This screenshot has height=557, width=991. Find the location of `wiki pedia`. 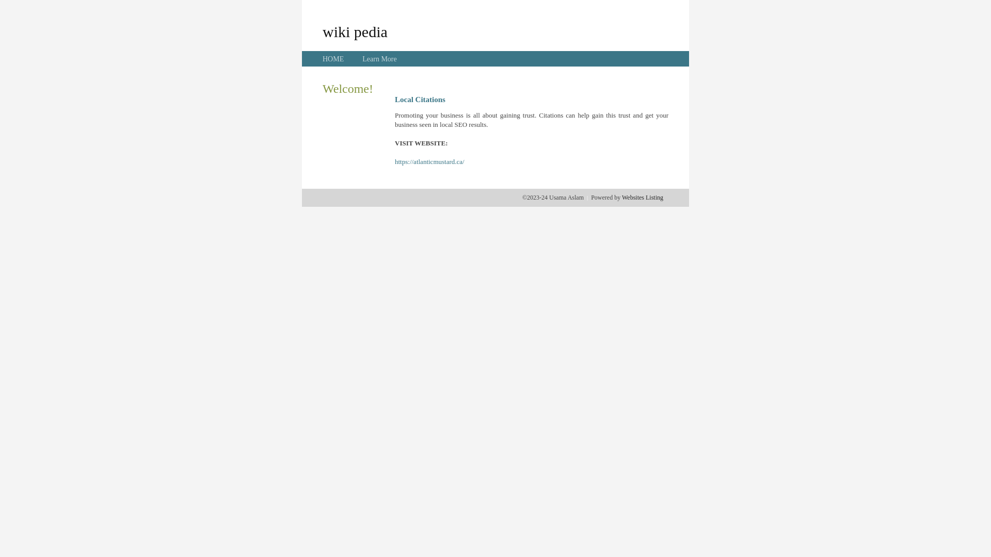

wiki pedia is located at coordinates (355, 31).